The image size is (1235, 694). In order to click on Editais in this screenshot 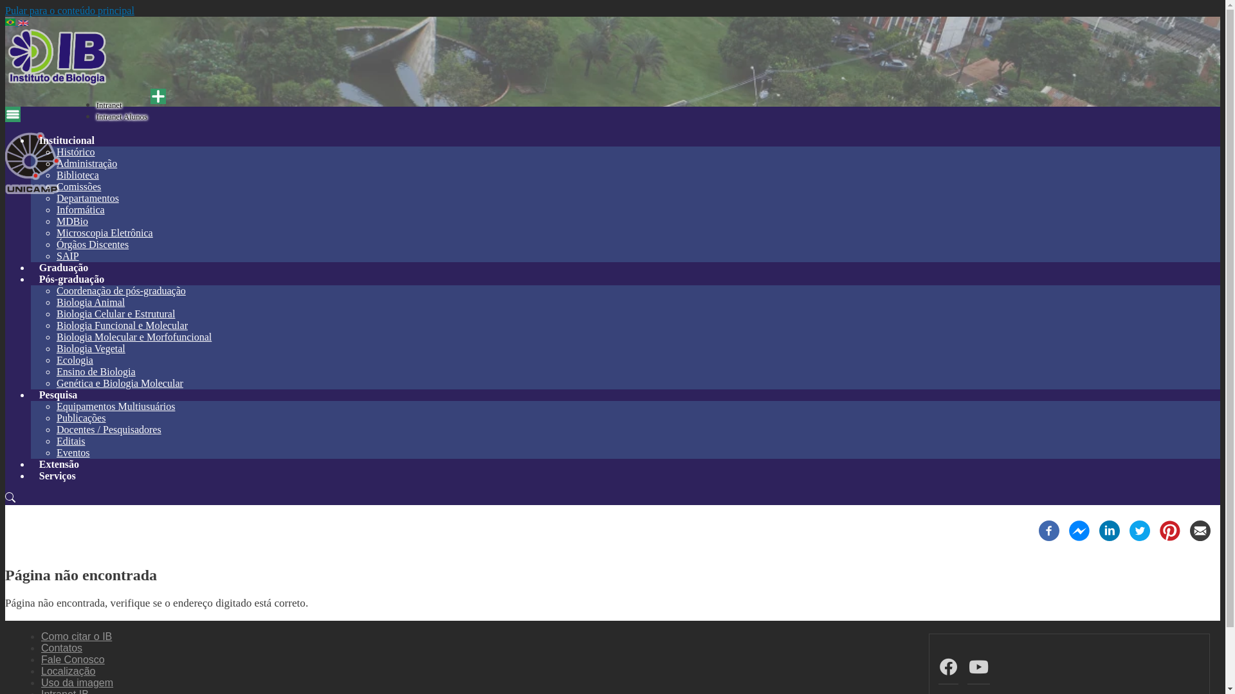, I will do `click(71, 441)`.